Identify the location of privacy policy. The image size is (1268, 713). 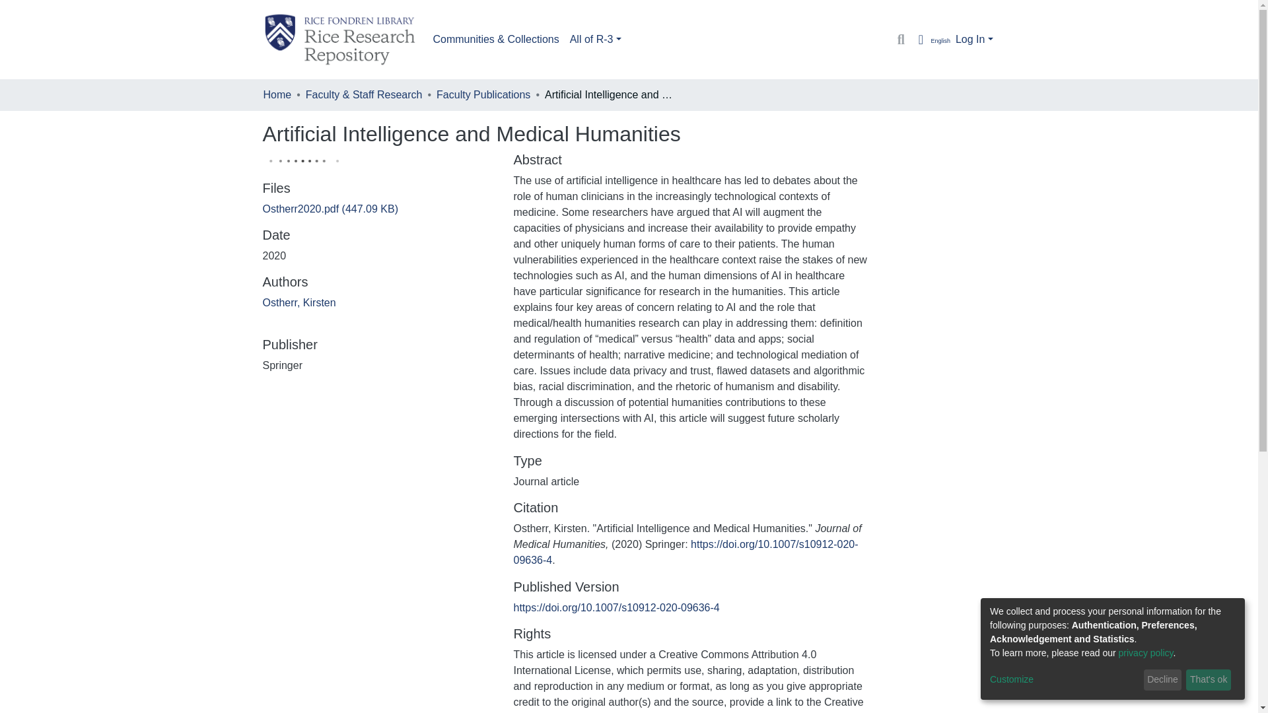
(1146, 652).